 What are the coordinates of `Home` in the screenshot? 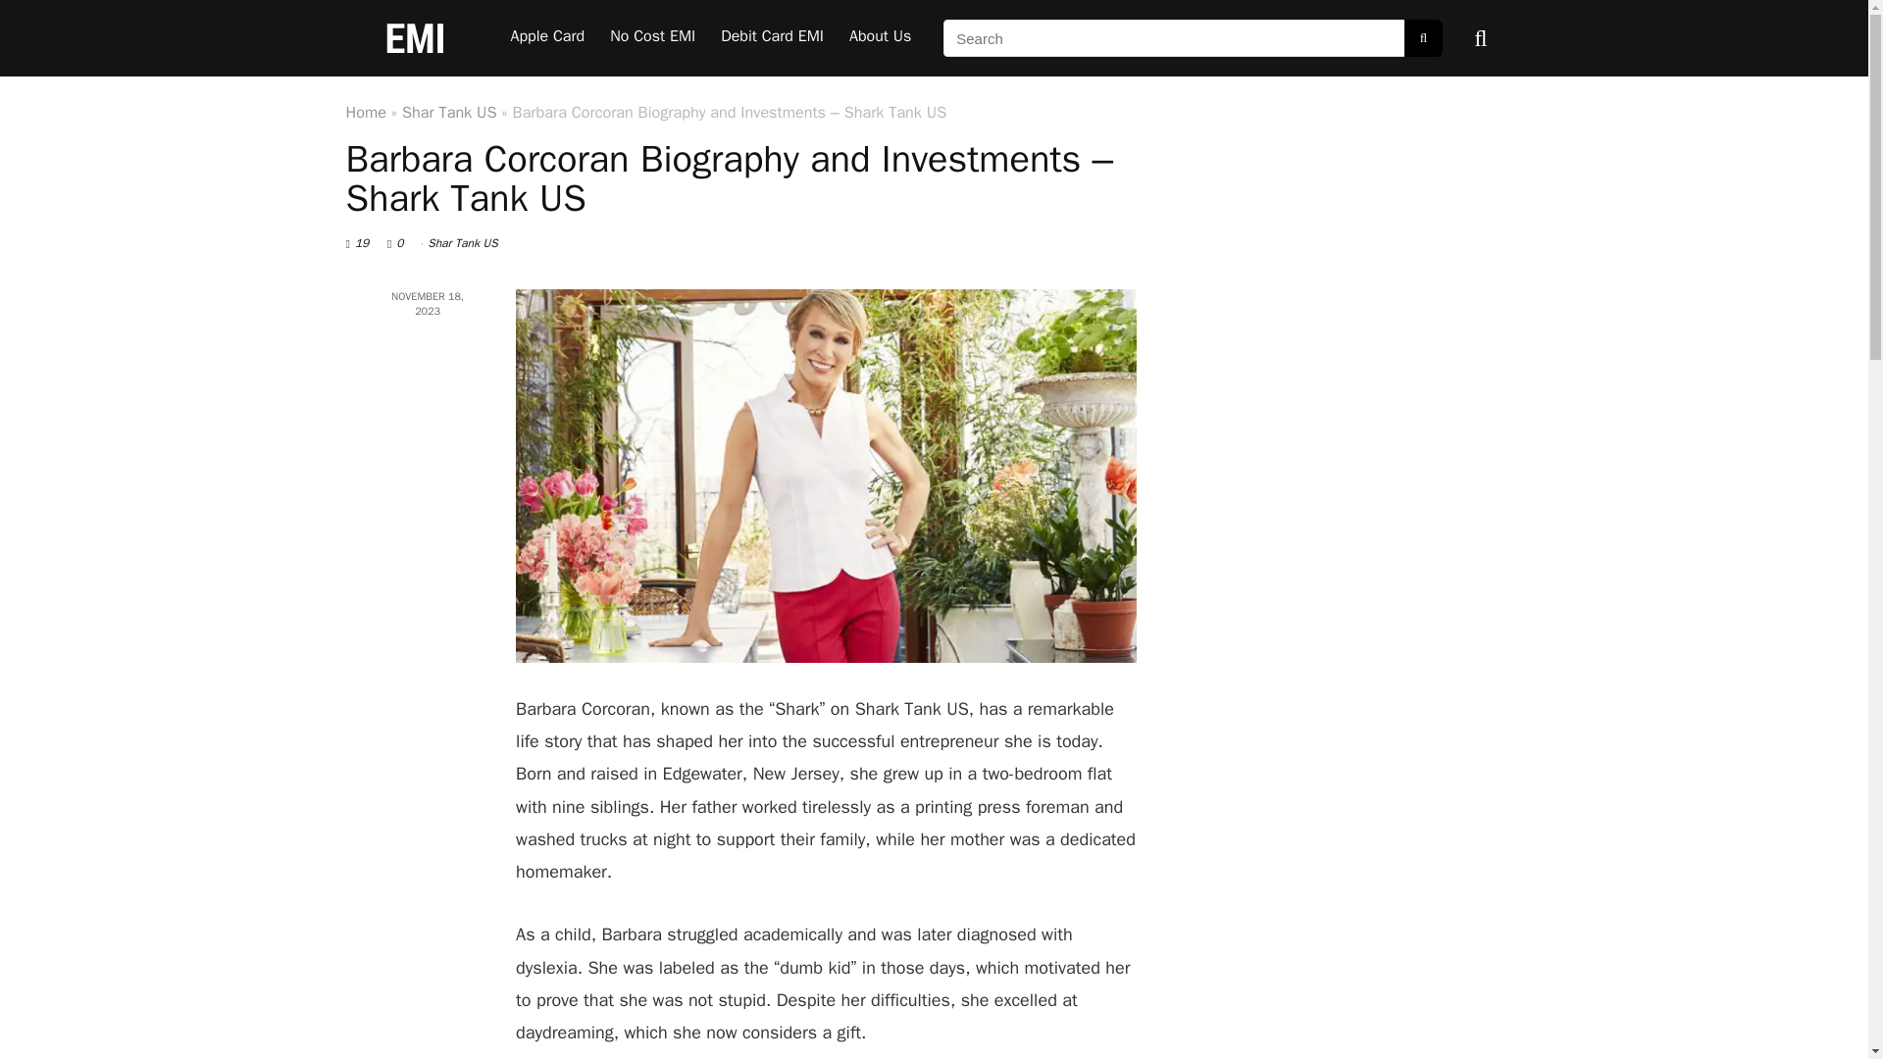 It's located at (365, 112).